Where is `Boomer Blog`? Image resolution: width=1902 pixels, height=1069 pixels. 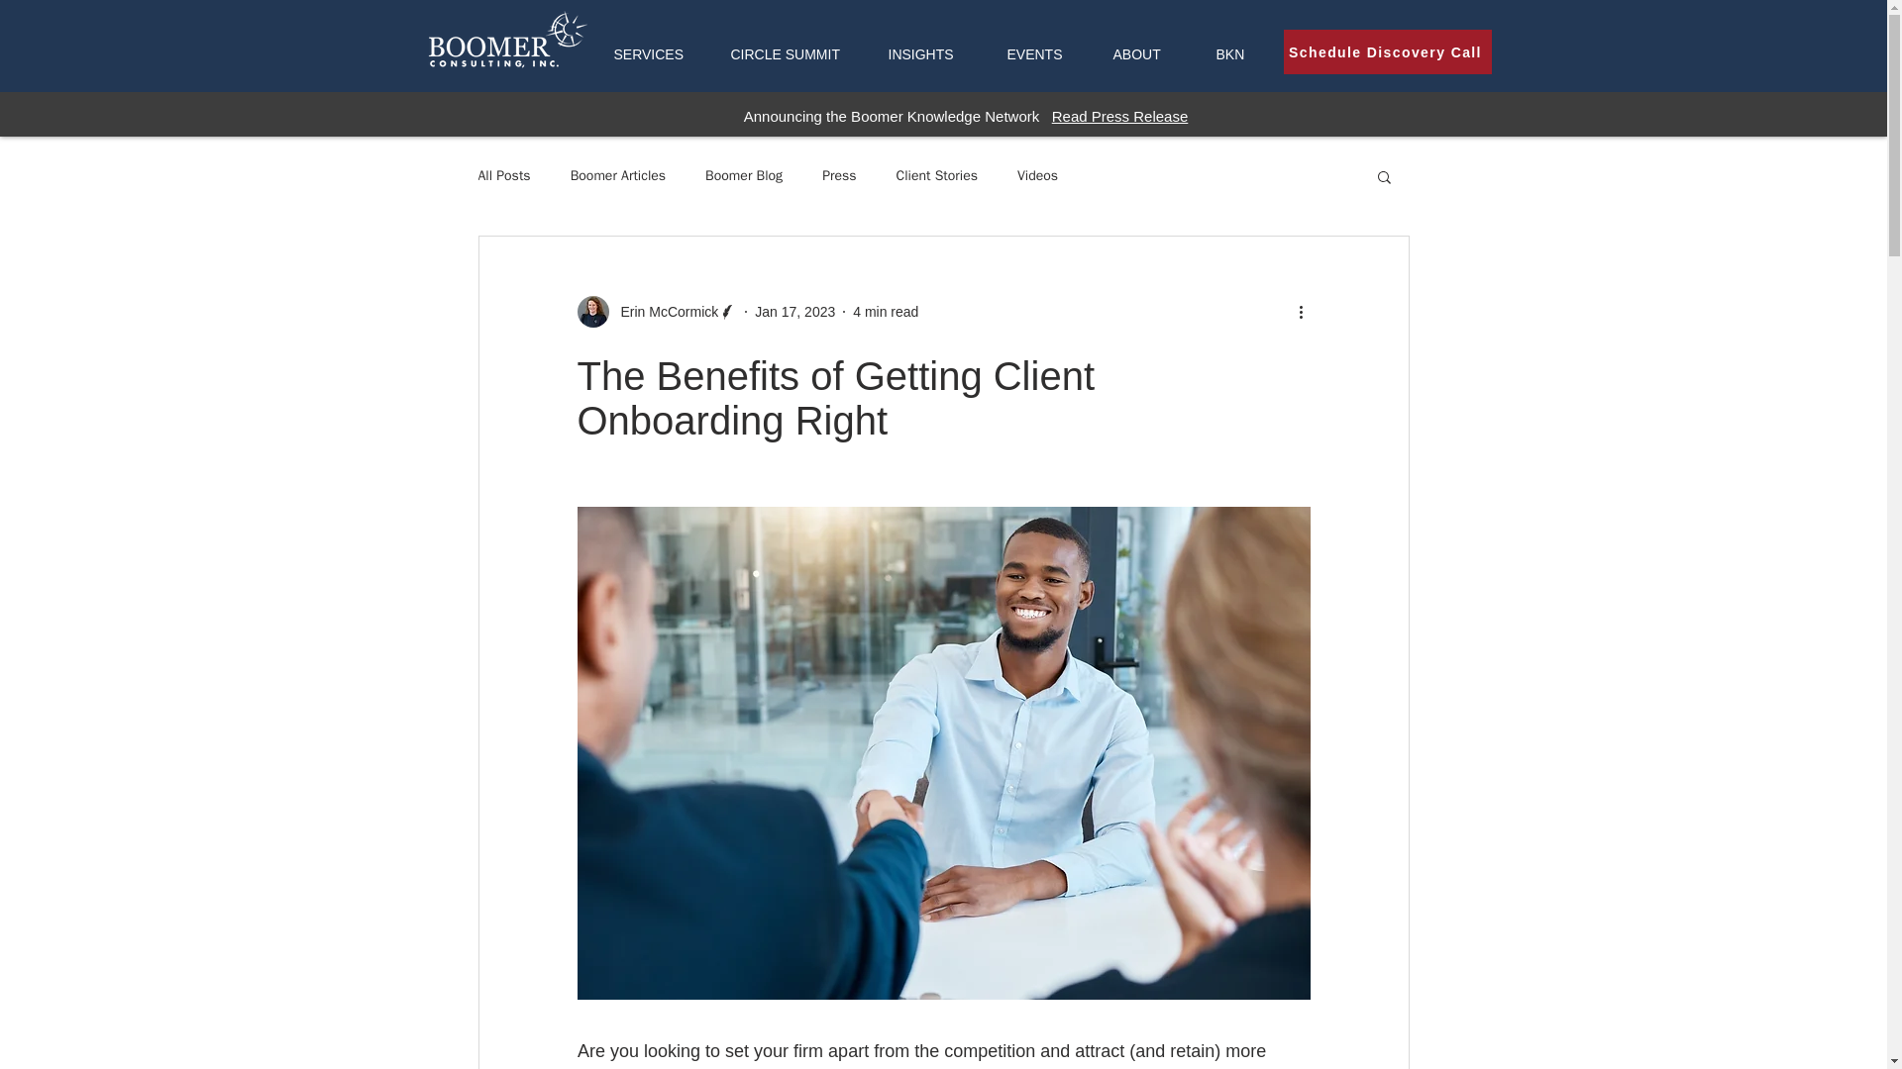 Boomer Blog is located at coordinates (743, 175).